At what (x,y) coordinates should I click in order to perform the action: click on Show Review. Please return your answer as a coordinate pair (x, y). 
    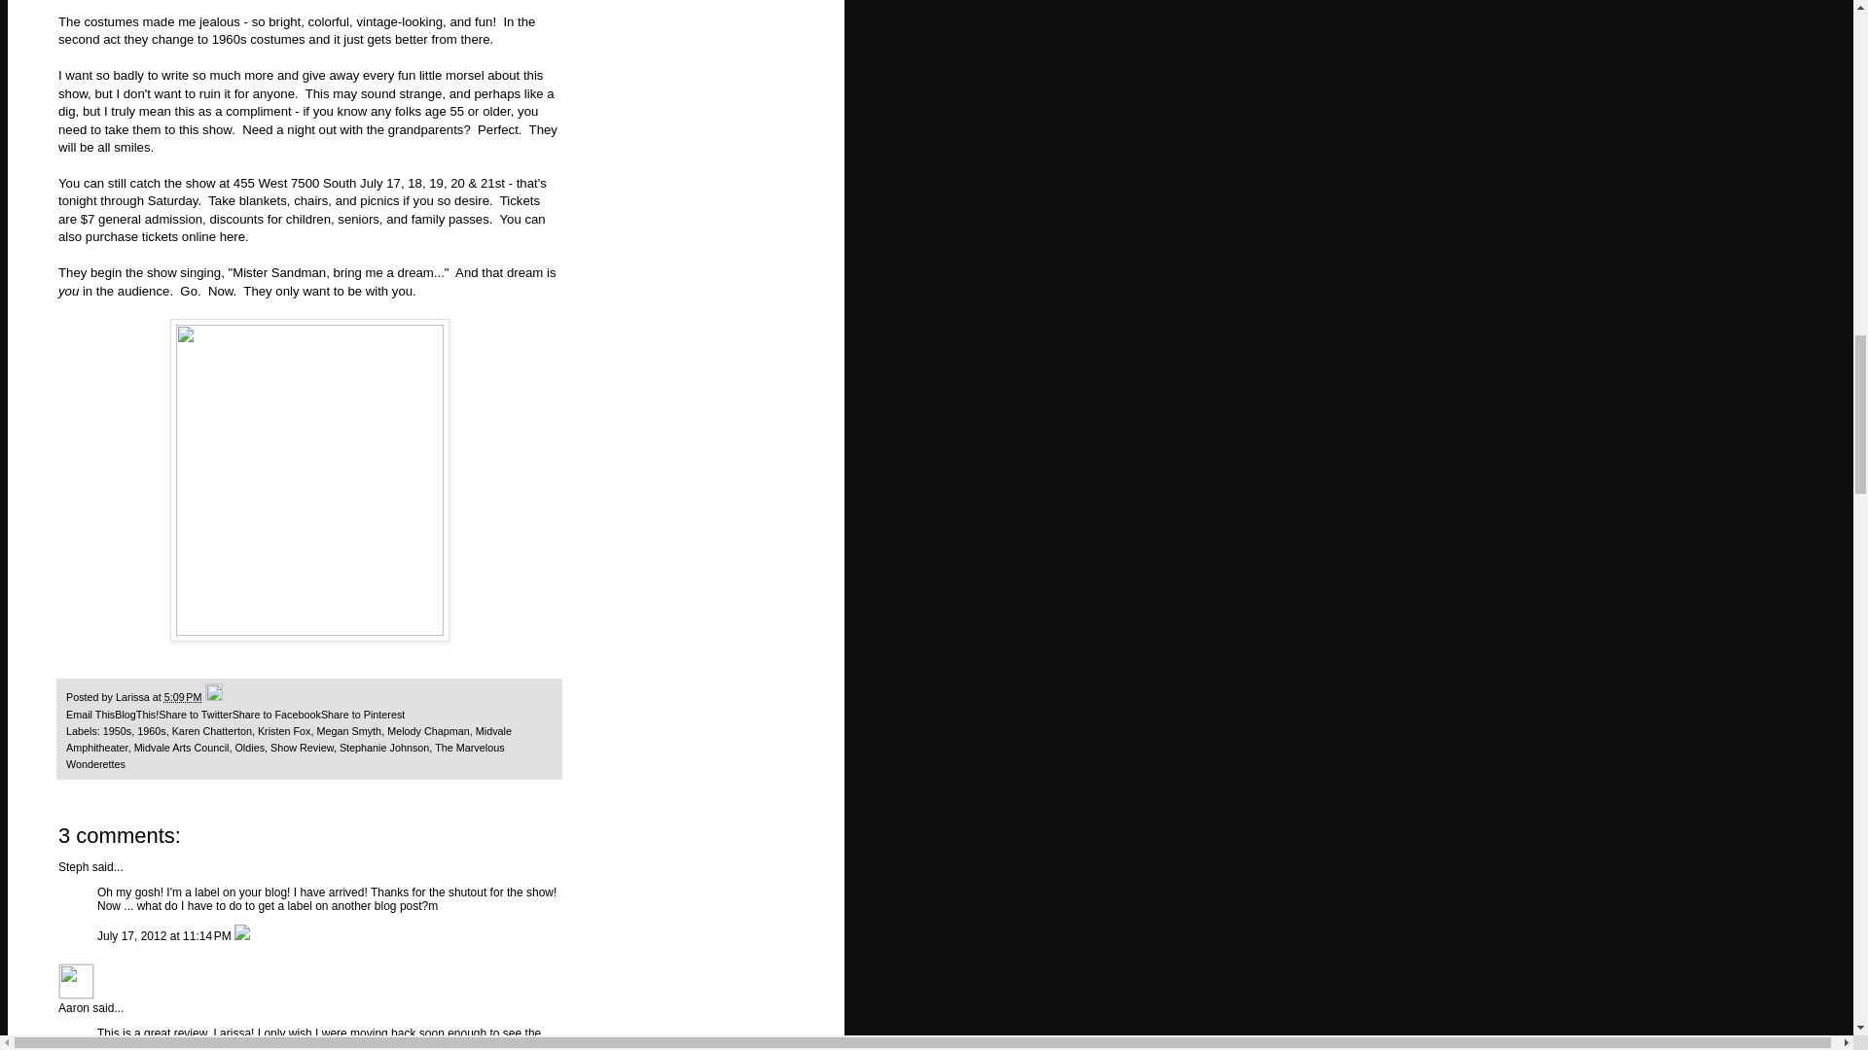
    Looking at the image, I should click on (302, 747).